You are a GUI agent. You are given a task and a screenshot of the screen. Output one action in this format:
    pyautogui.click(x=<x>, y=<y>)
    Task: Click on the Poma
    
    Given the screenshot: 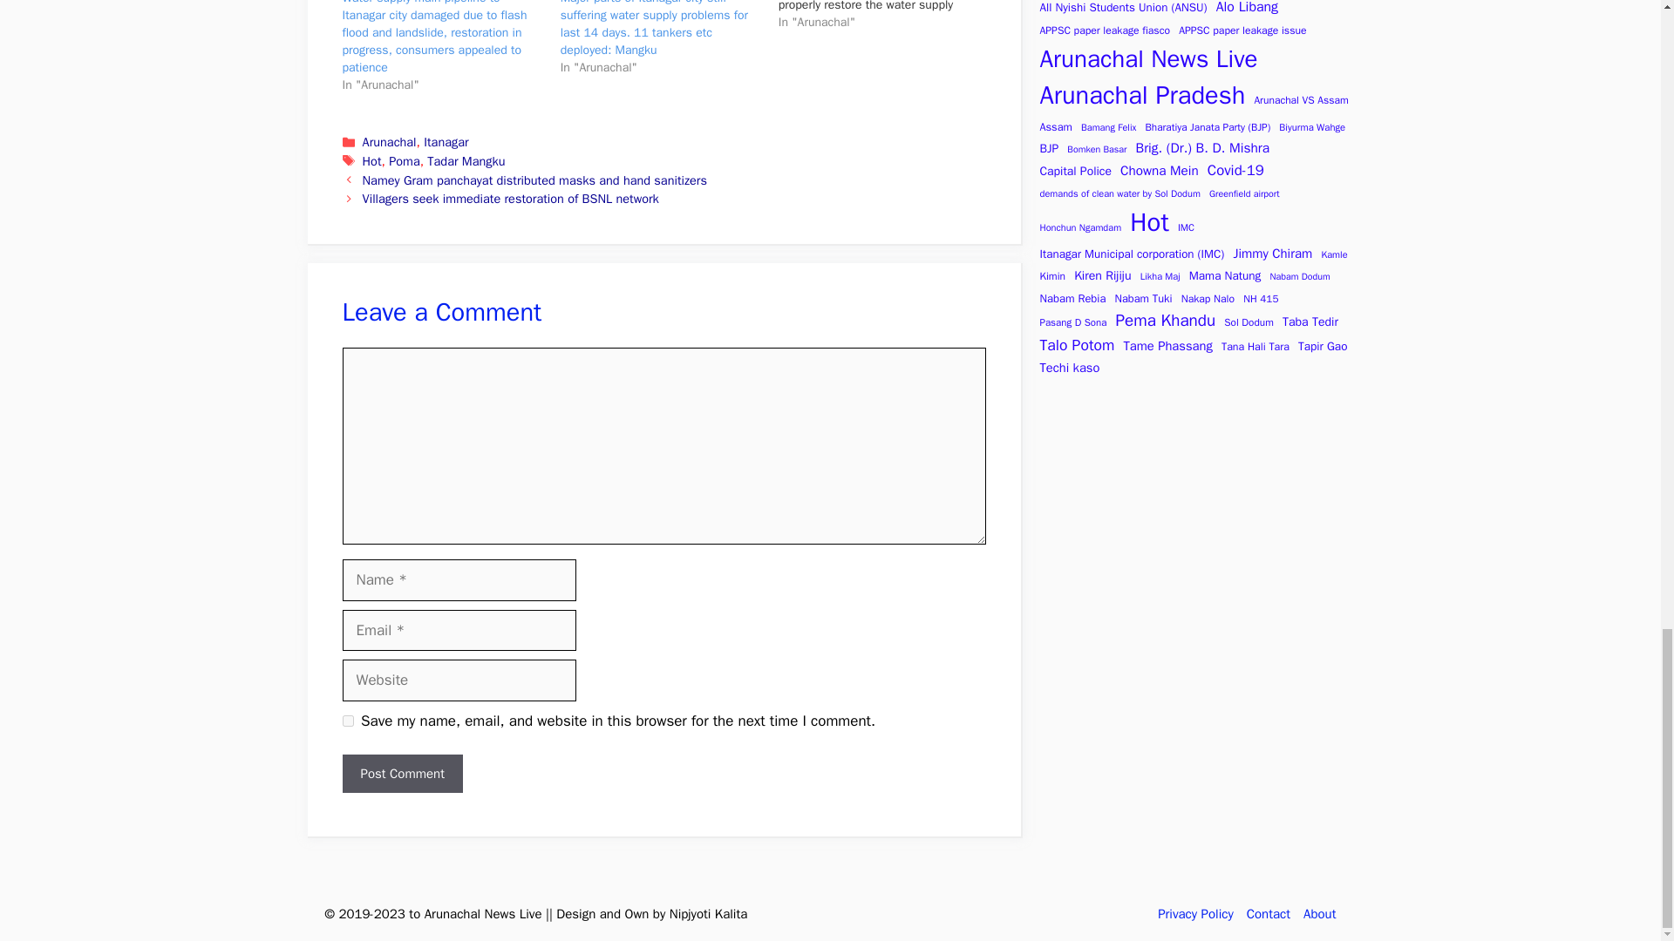 What is the action you would take?
    pyautogui.click(x=404, y=161)
    